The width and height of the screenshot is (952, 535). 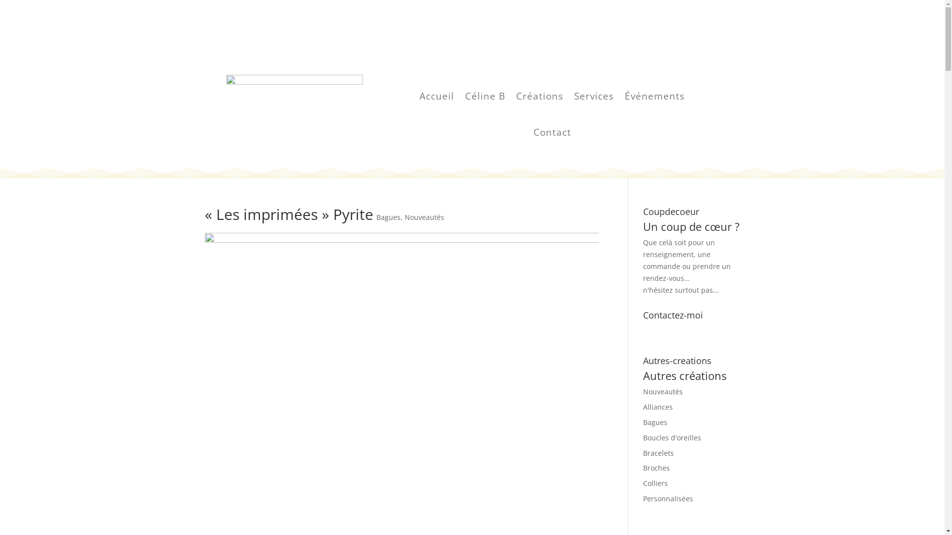 What do you see at coordinates (658, 407) in the screenshot?
I see `Alliances` at bounding box center [658, 407].